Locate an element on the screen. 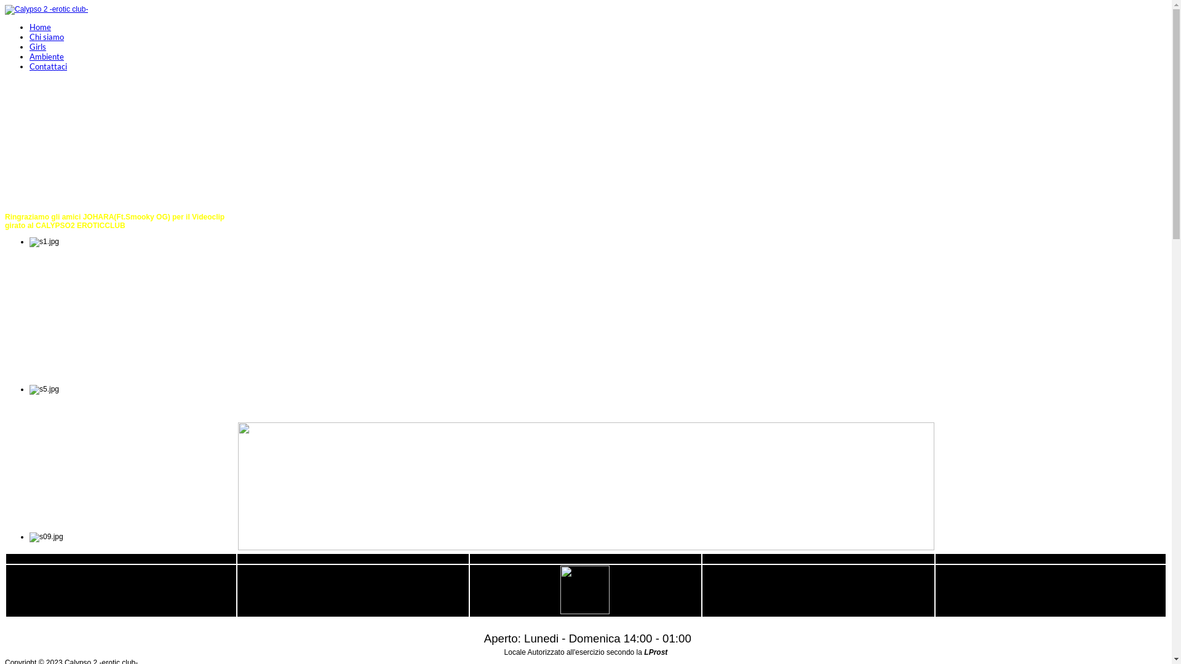 The width and height of the screenshot is (1181, 664). Girls is located at coordinates (38, 47).